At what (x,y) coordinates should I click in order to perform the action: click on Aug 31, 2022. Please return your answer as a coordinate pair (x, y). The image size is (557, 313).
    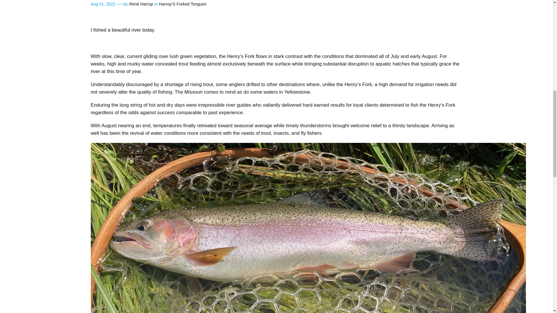
    Looking at the image, I should click on (103, 4).